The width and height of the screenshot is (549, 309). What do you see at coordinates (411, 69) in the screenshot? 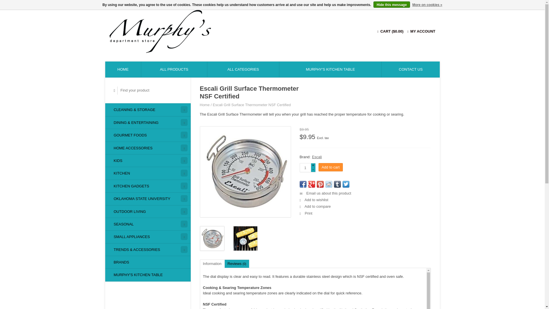
I see `CONTACT US` at bounding box center [411, 69].